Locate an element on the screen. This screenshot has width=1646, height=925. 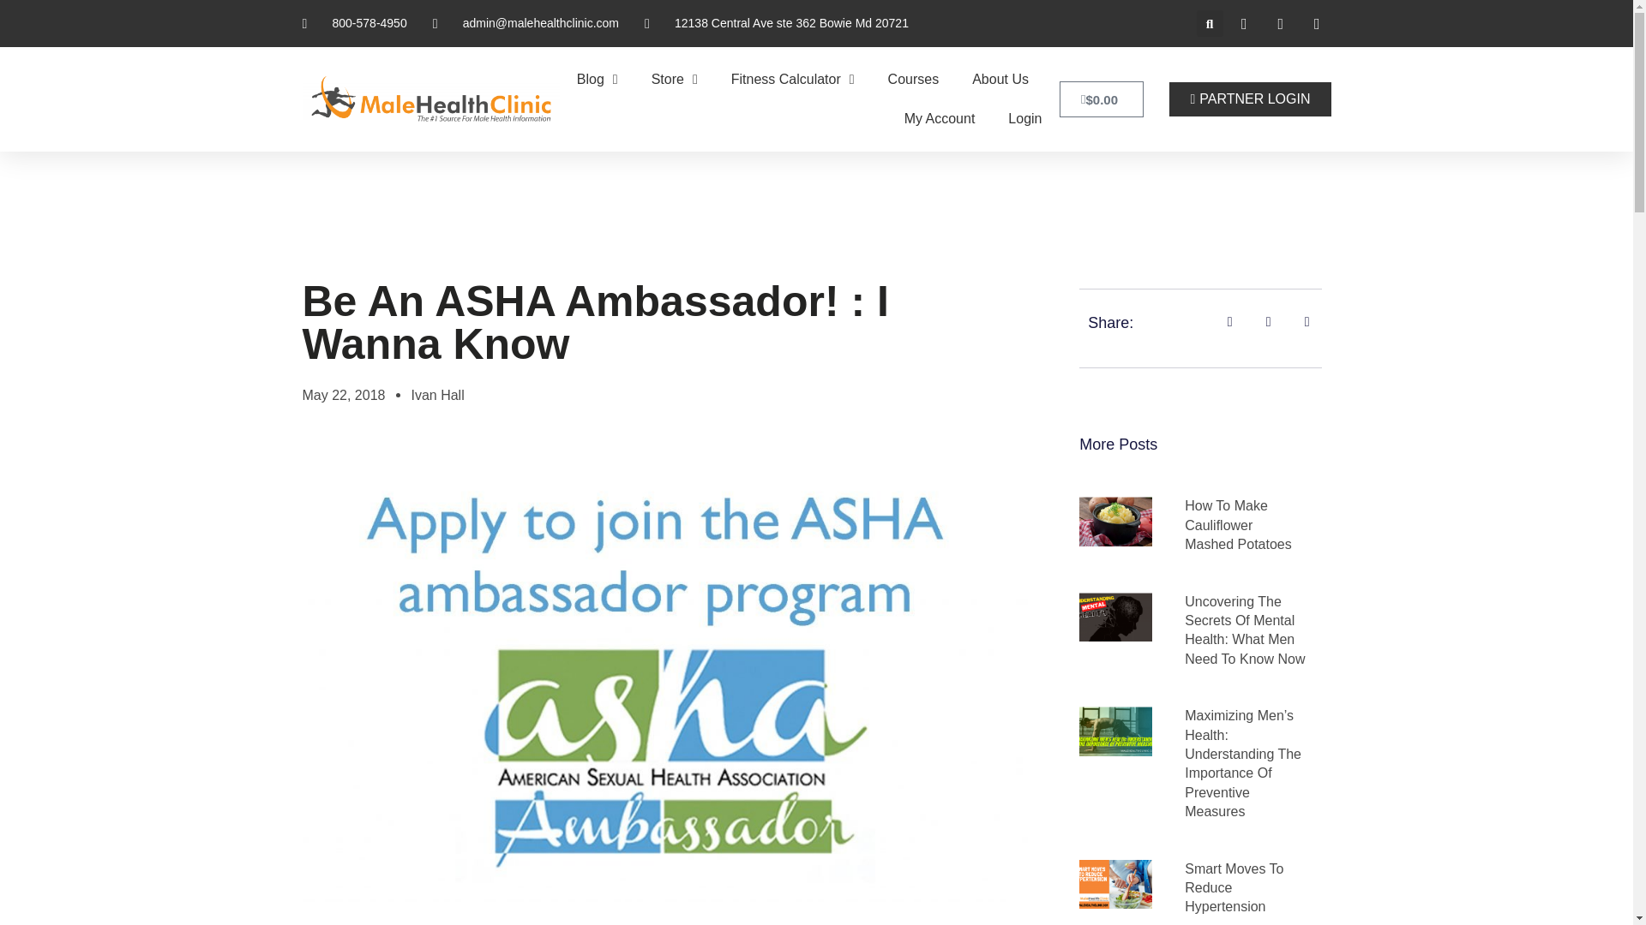
Courses is located at coordinates (914, 79).